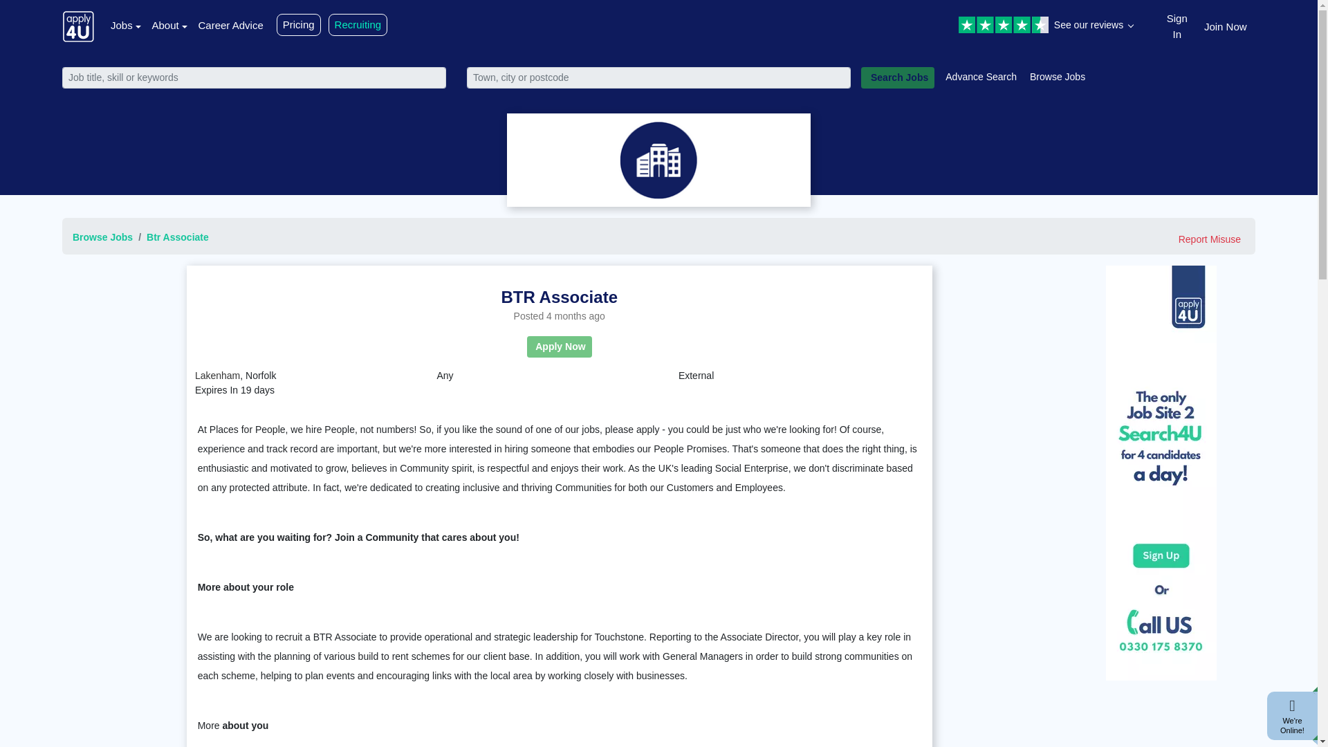  What do you see at coordinates (1058, 76) in the screenshot?
I see `Browse Jobs` at bounding box center [1058, 76].